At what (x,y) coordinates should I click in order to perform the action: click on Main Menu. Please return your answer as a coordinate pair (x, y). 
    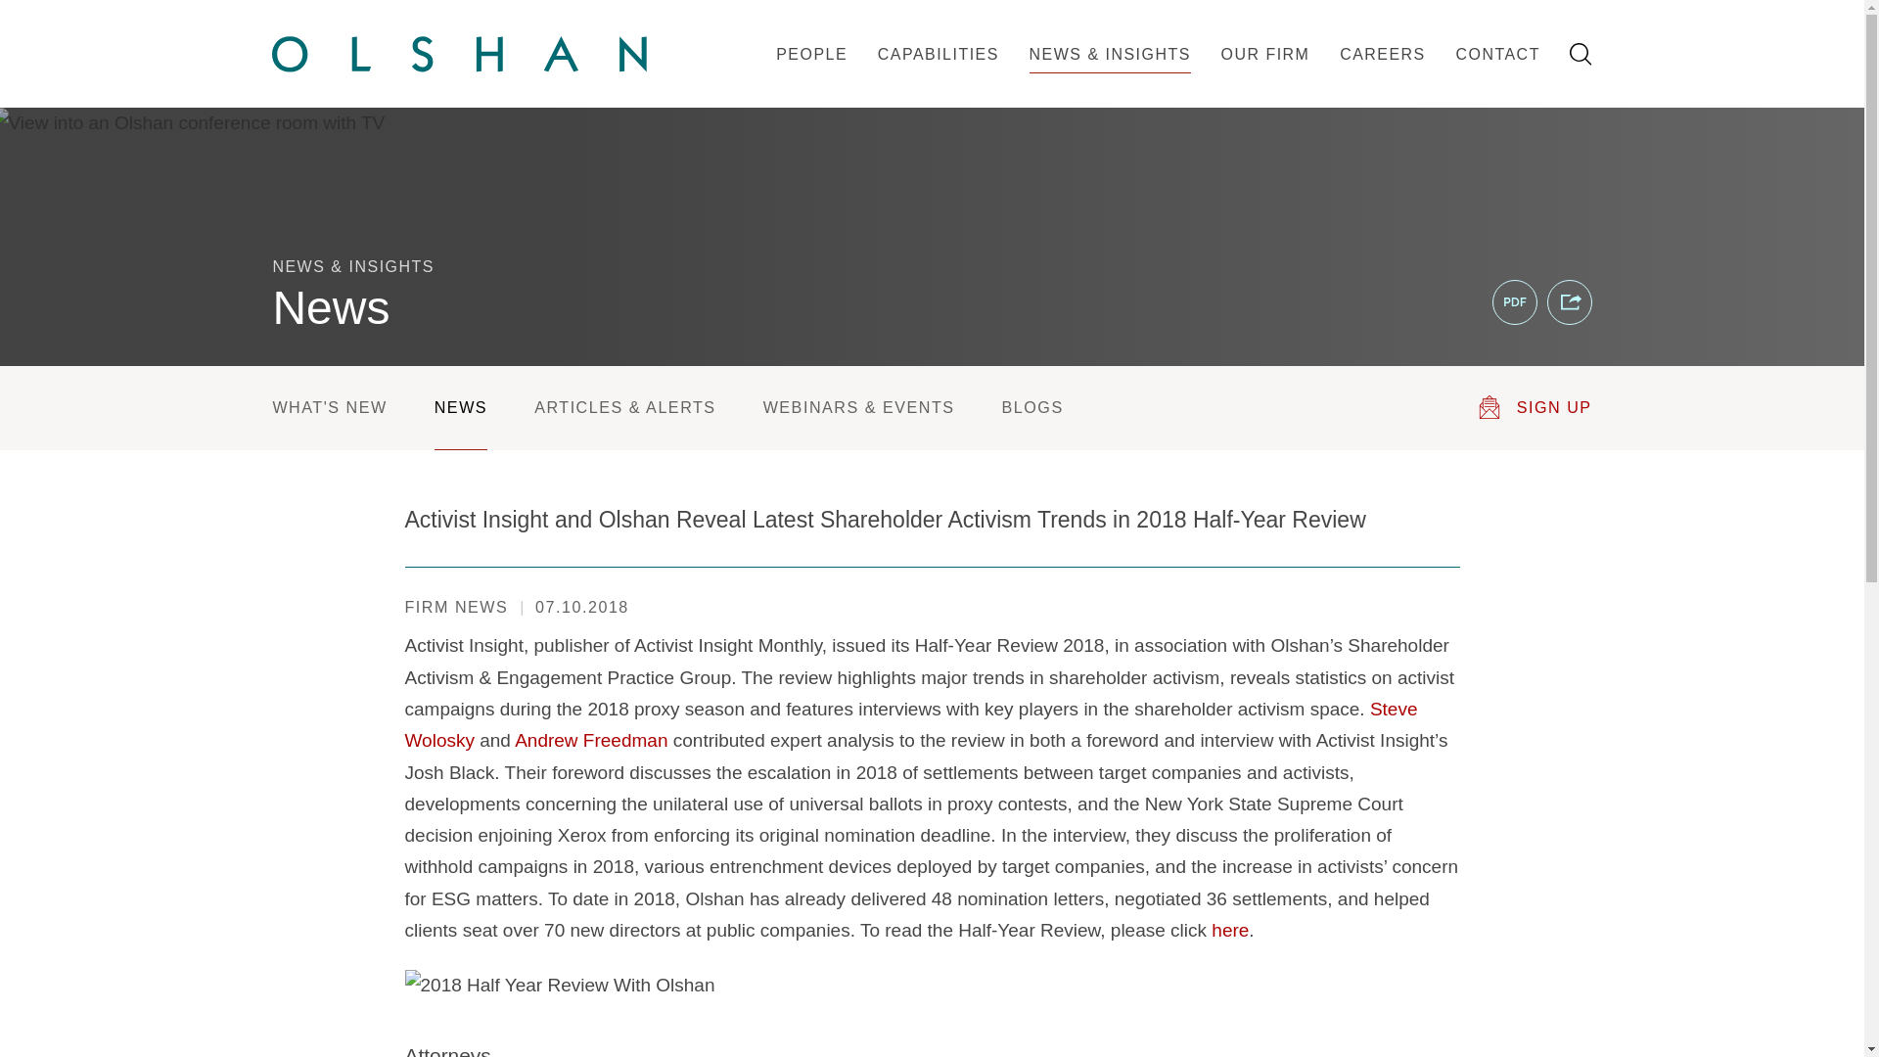
    Looking at the image, I should click on (871, 25).